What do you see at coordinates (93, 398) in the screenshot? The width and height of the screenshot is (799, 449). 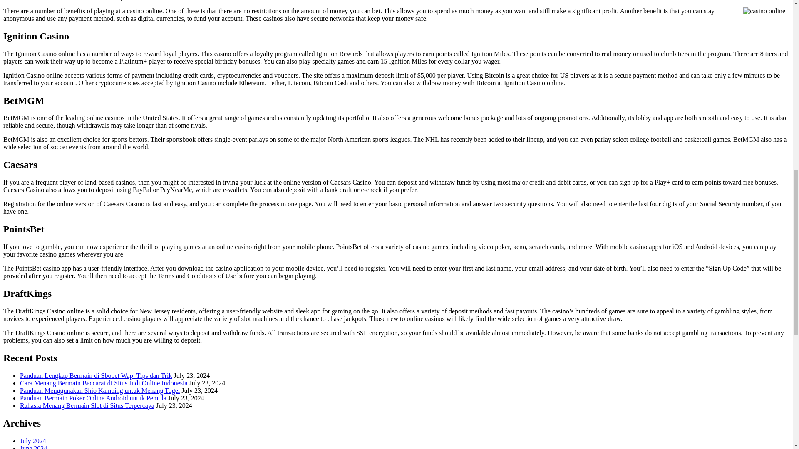 I see `Panduan Bermain Poker Online Android untuk Pemula` at bounding box center [93, 398].